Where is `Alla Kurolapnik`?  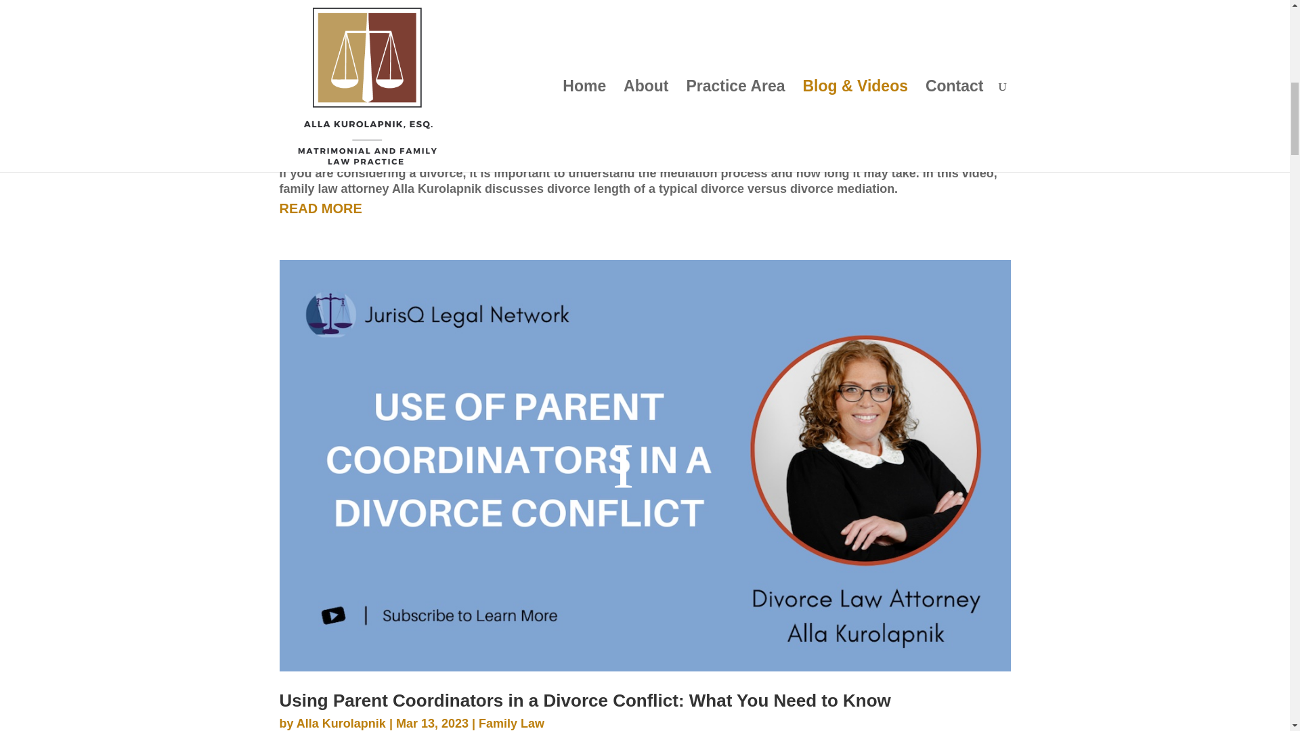
Alla Kurolapnik is located at coordinates (341, 723).